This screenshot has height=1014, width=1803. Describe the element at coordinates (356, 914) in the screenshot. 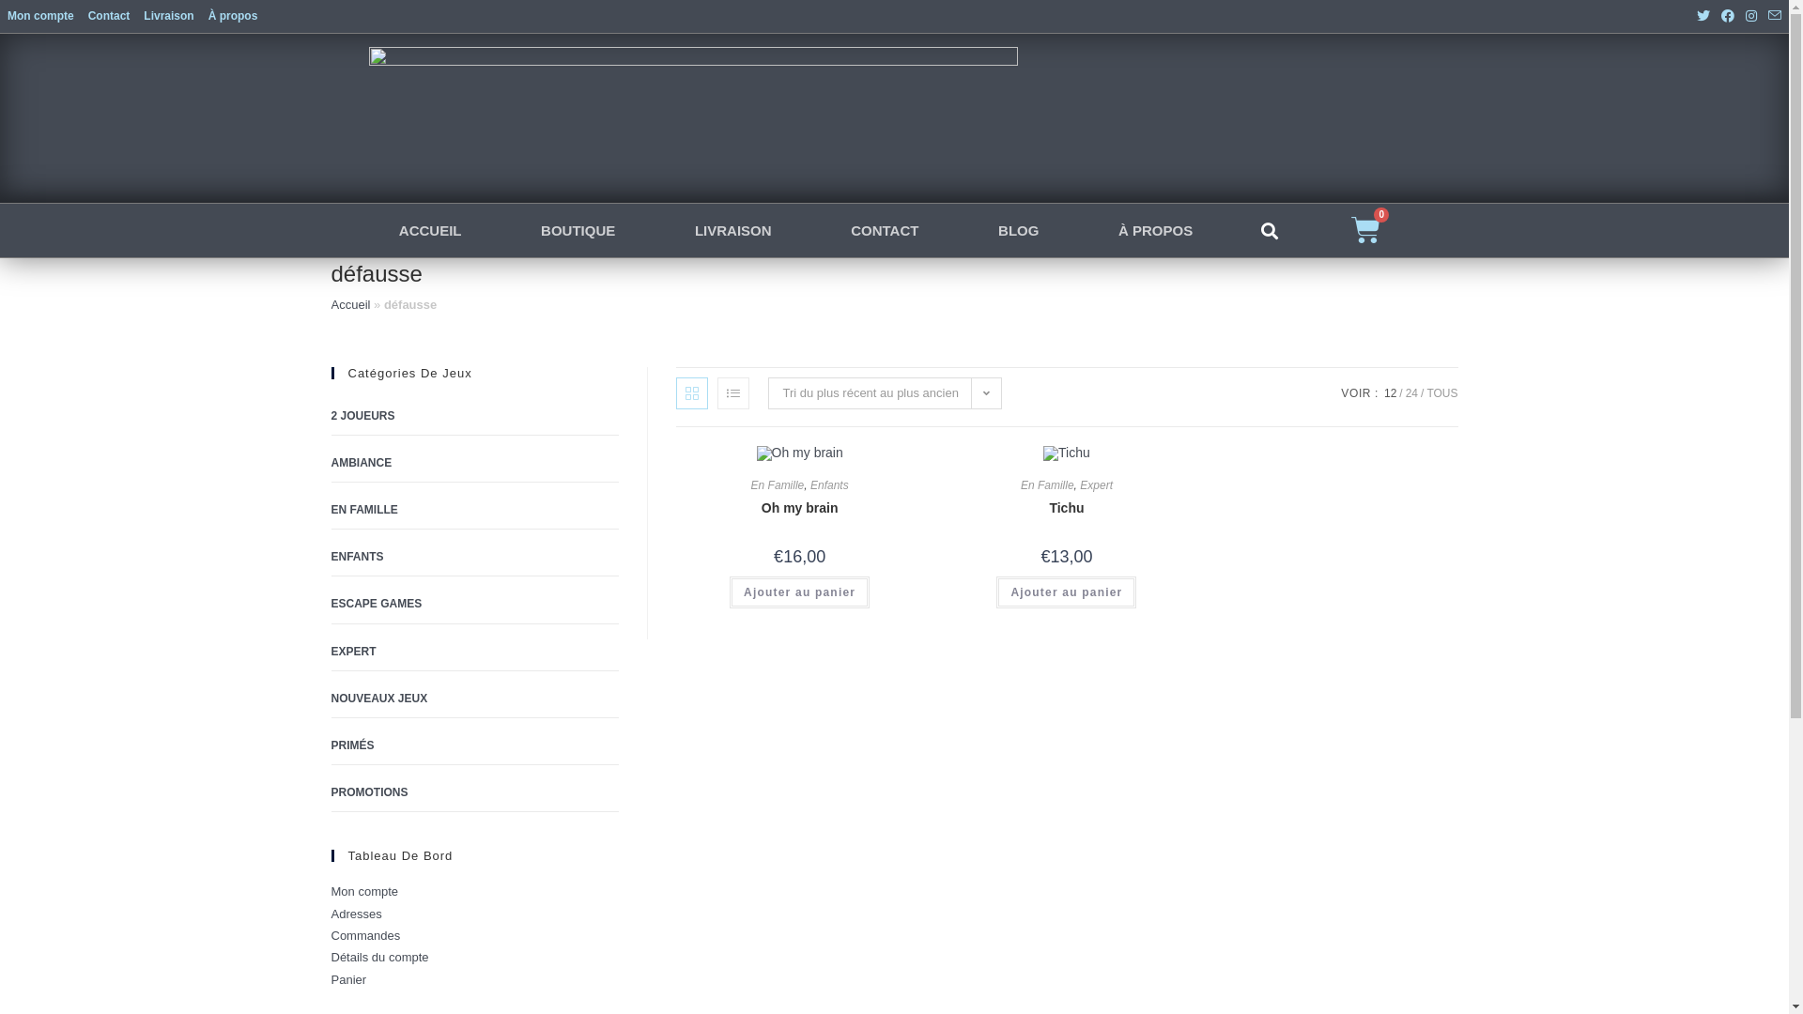

I see `Adresses` at that location.